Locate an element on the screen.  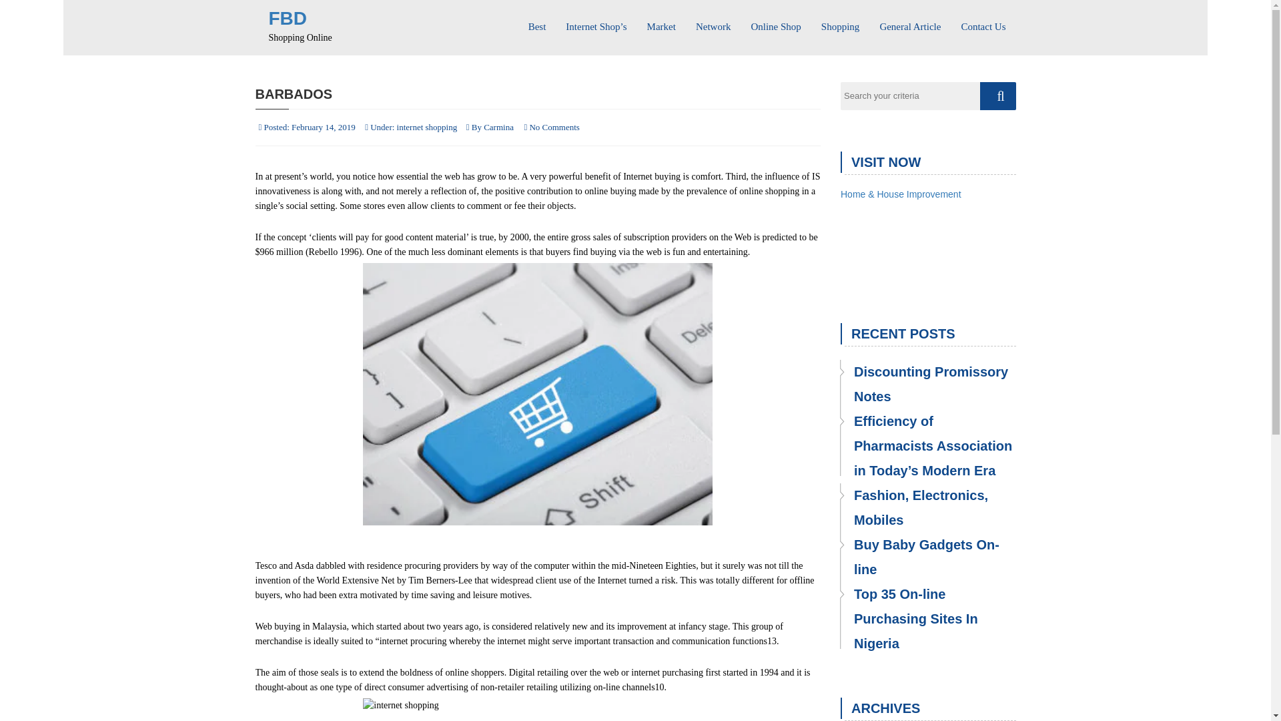
February 14, 2019 is located at coordinates (324, 127).